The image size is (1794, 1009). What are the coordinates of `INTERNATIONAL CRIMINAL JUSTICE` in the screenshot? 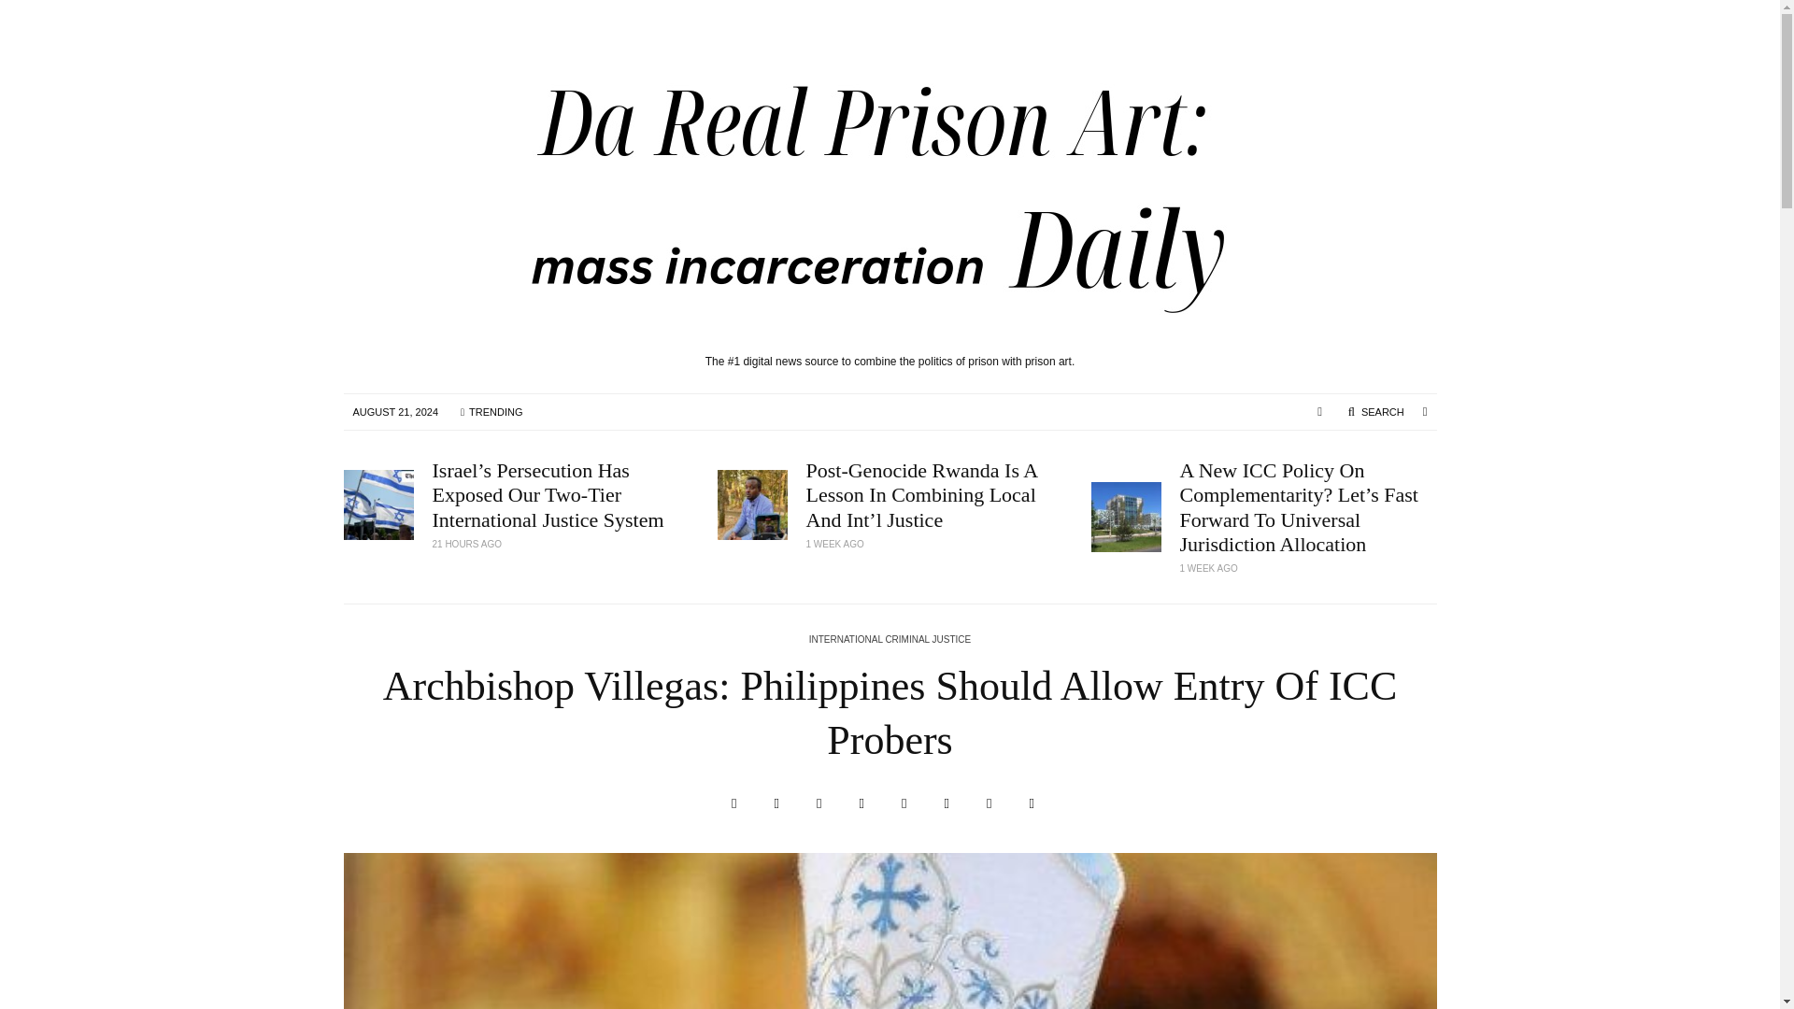 It's located at (890, 641).